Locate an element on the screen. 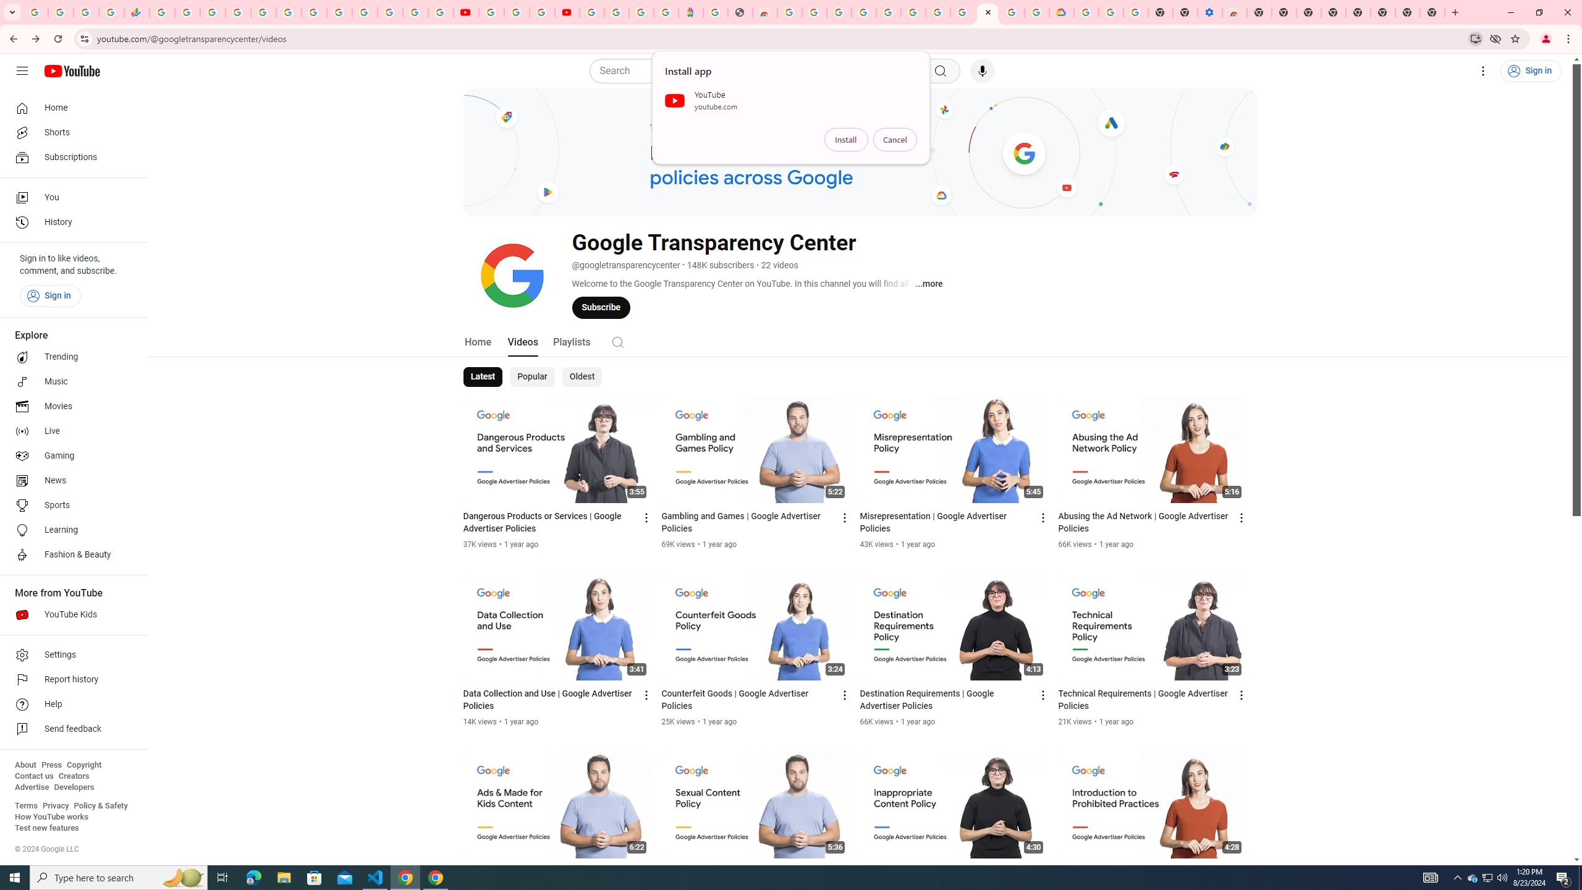 This screenshot has width=1582, height=890. Send feedback is located at coordinates (70, 729).